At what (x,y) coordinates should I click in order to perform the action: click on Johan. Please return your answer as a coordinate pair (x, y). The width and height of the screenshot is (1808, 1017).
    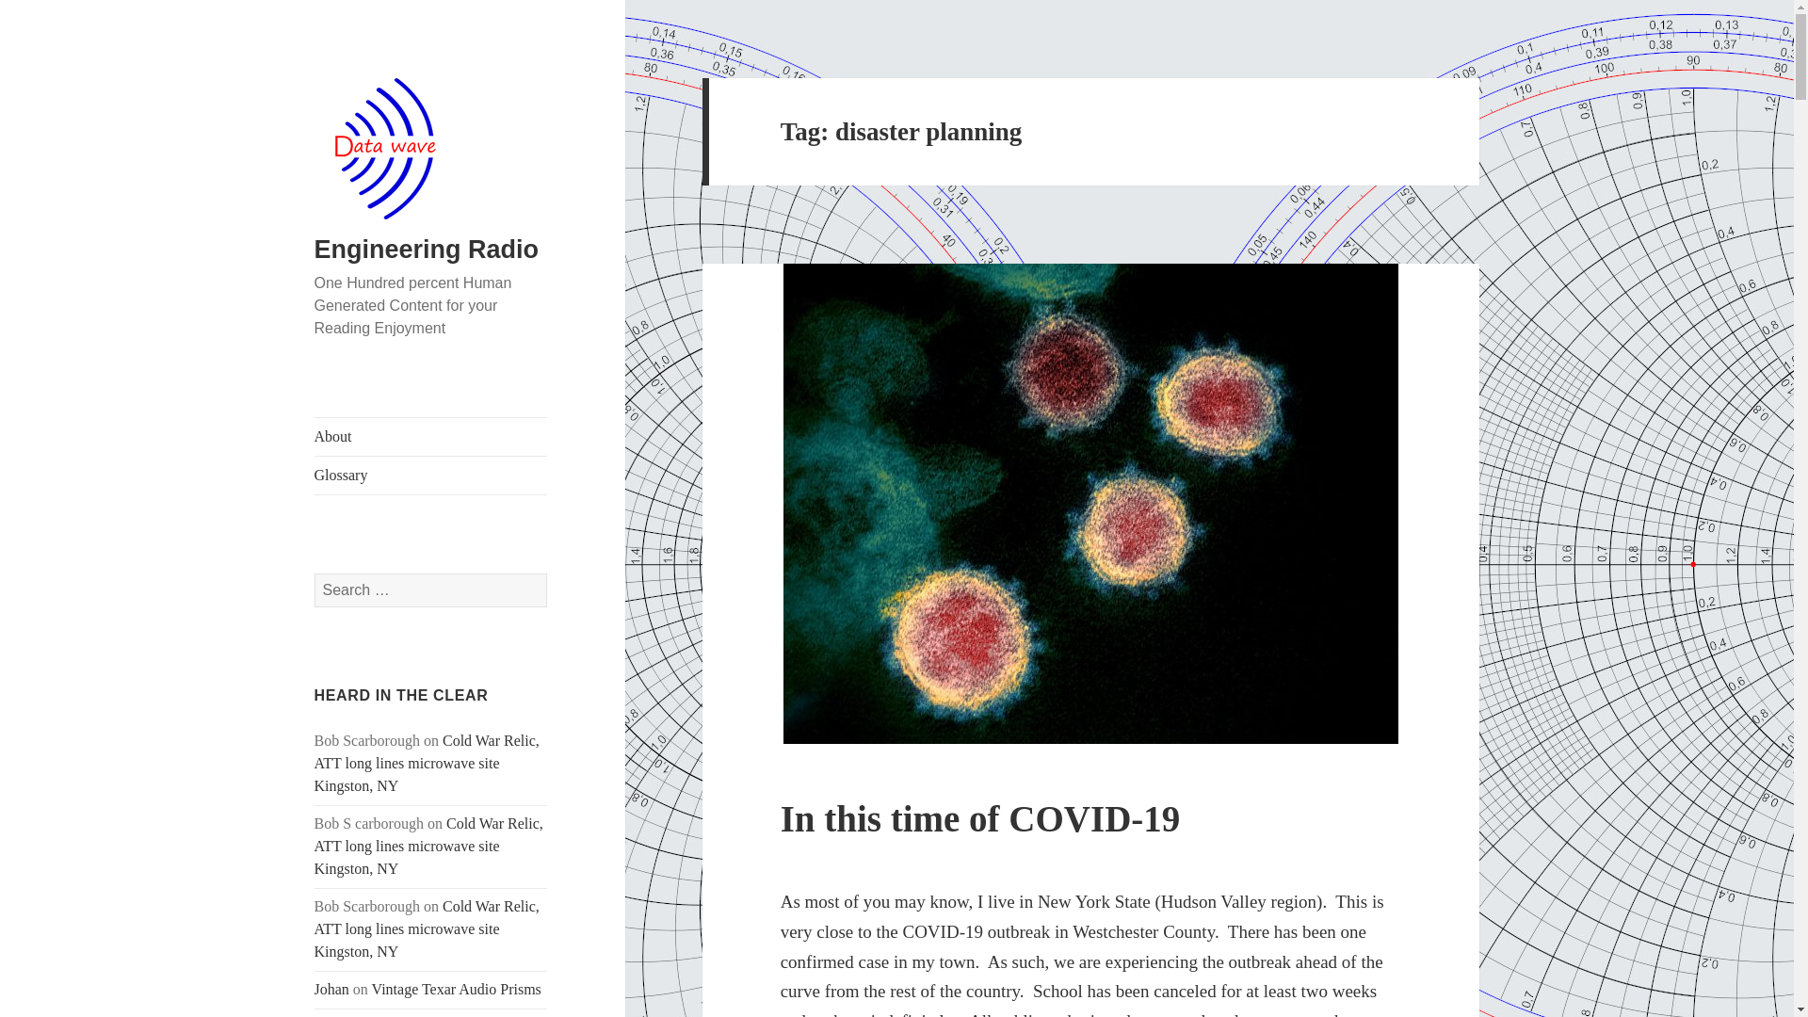
    Looking at the image, I should click on (331, 989).